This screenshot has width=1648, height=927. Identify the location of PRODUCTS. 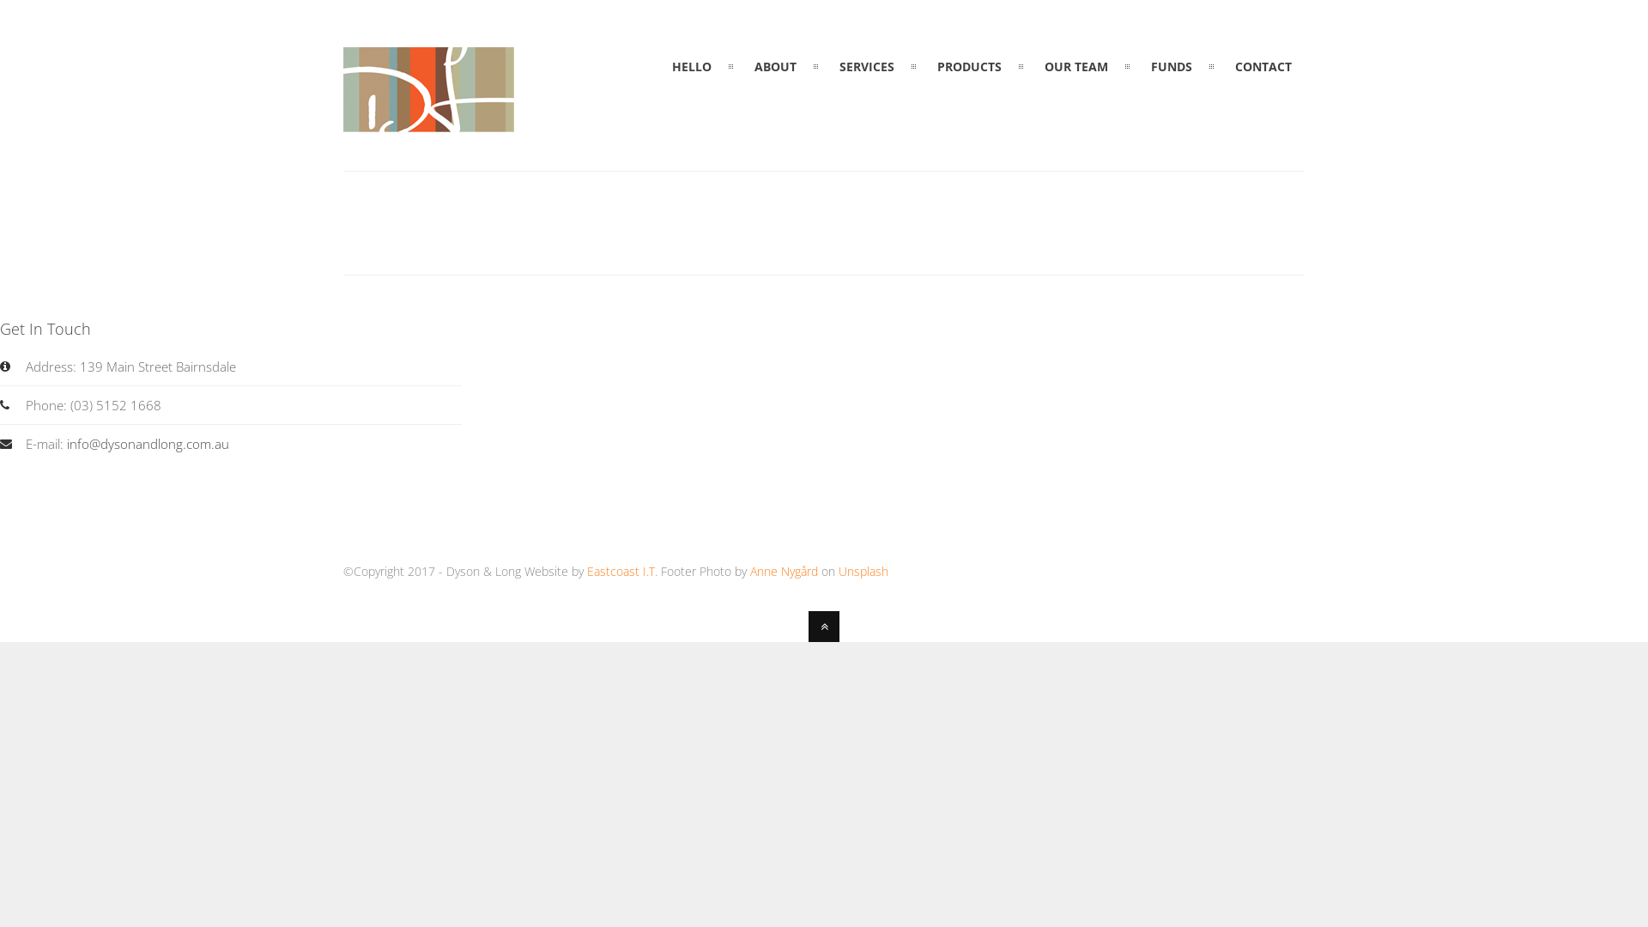
(970, 67).